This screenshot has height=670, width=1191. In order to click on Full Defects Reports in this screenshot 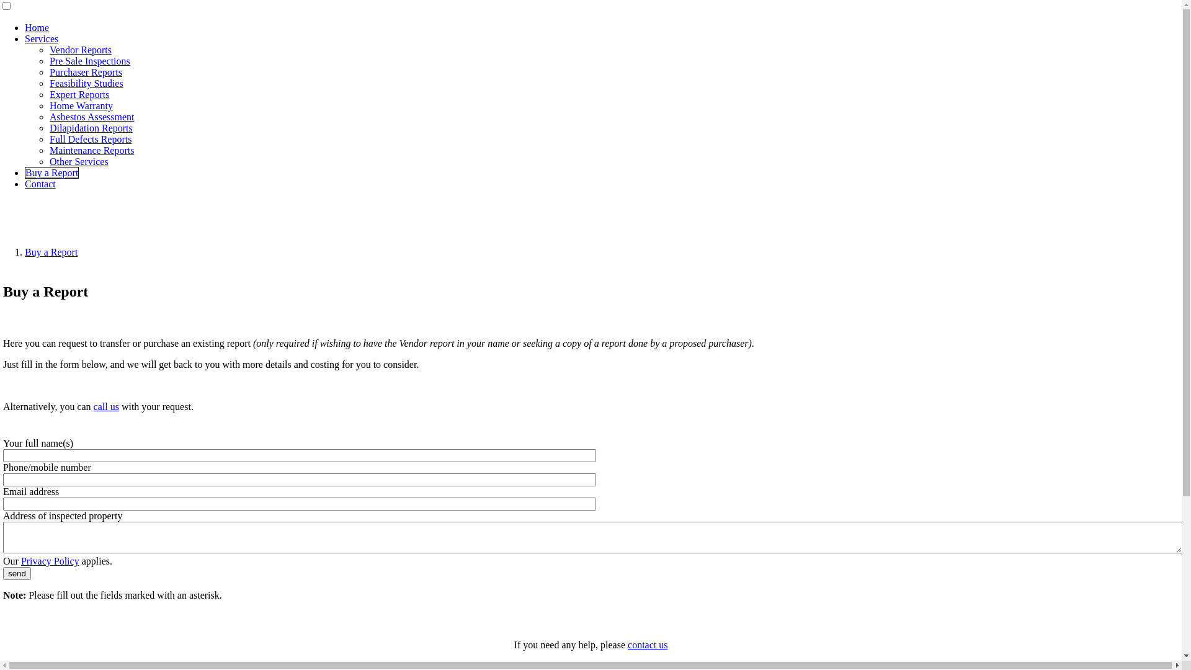, I will do `click(91, 139)`.